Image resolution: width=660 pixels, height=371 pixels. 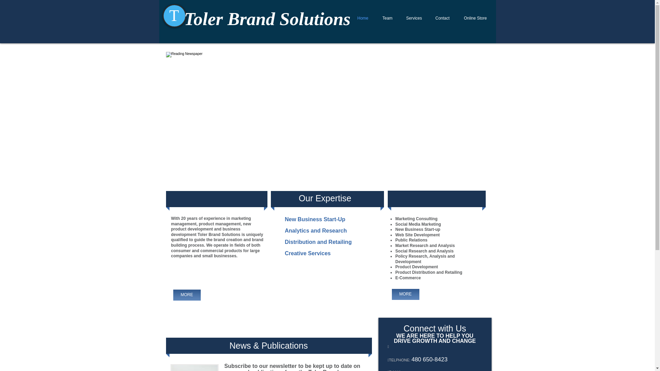 What do you see at coordinates (406, 294) in the screenshot?
I see `MORE` at bounding box center [406, 294].